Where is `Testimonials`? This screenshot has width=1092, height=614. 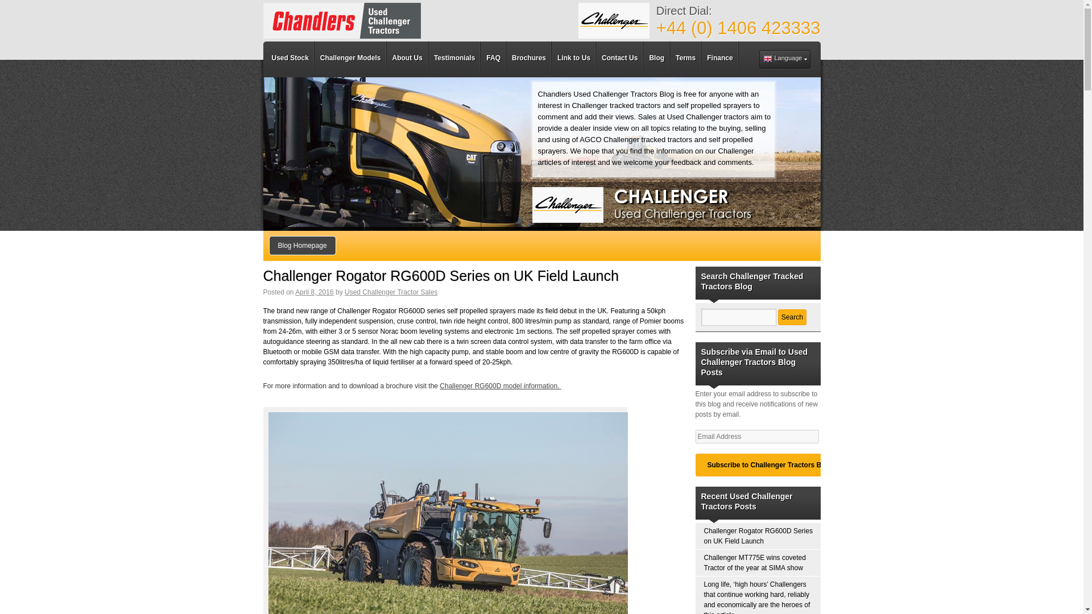 Testimonials is located at coordinates (454, 59).